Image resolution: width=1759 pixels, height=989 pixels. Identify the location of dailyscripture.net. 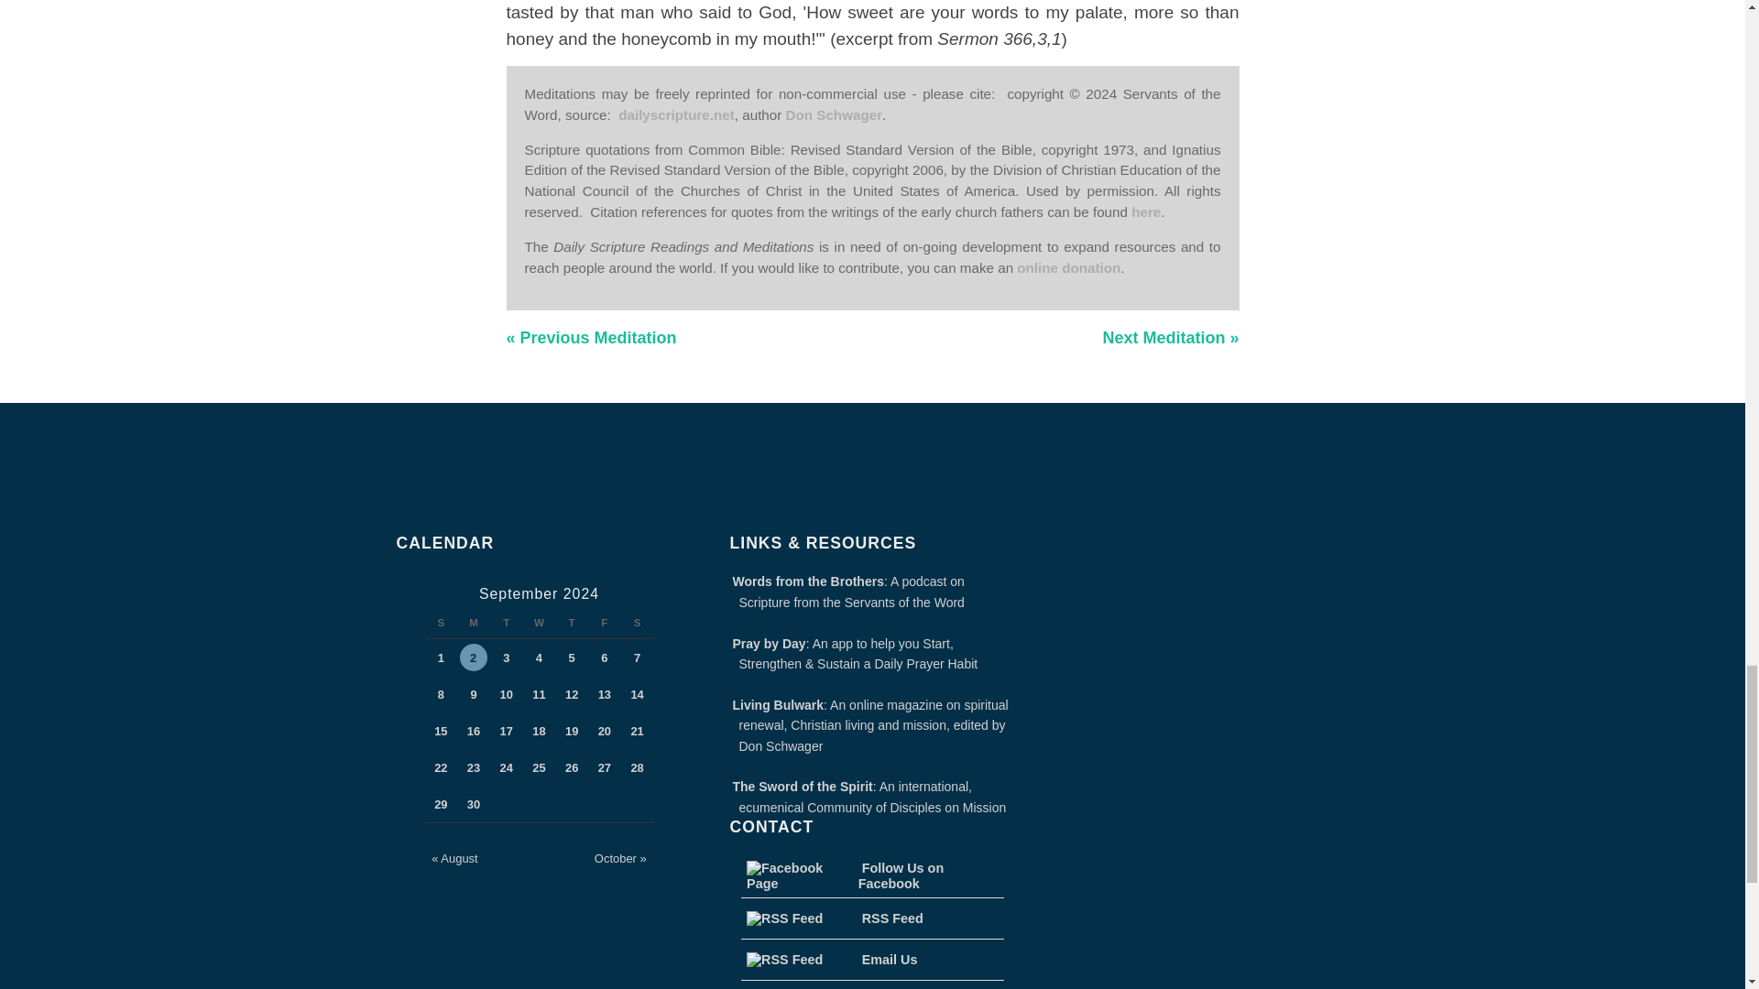
(676, 114).